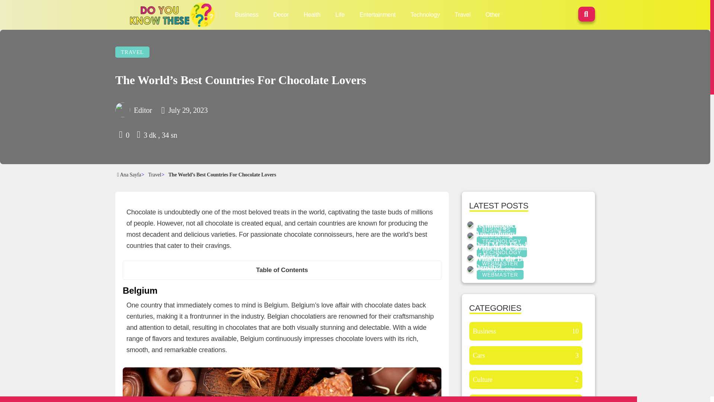  Describe the element at coordinates (463, 15) in the screenshot. I see `Travel` at that location.